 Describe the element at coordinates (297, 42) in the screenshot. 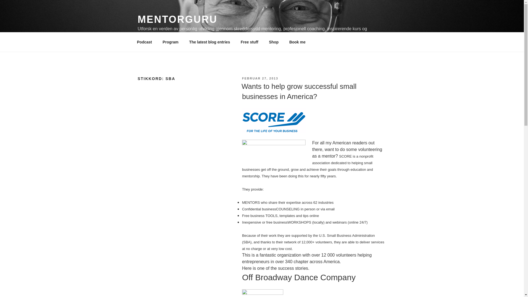

I see `Book me` at that location.